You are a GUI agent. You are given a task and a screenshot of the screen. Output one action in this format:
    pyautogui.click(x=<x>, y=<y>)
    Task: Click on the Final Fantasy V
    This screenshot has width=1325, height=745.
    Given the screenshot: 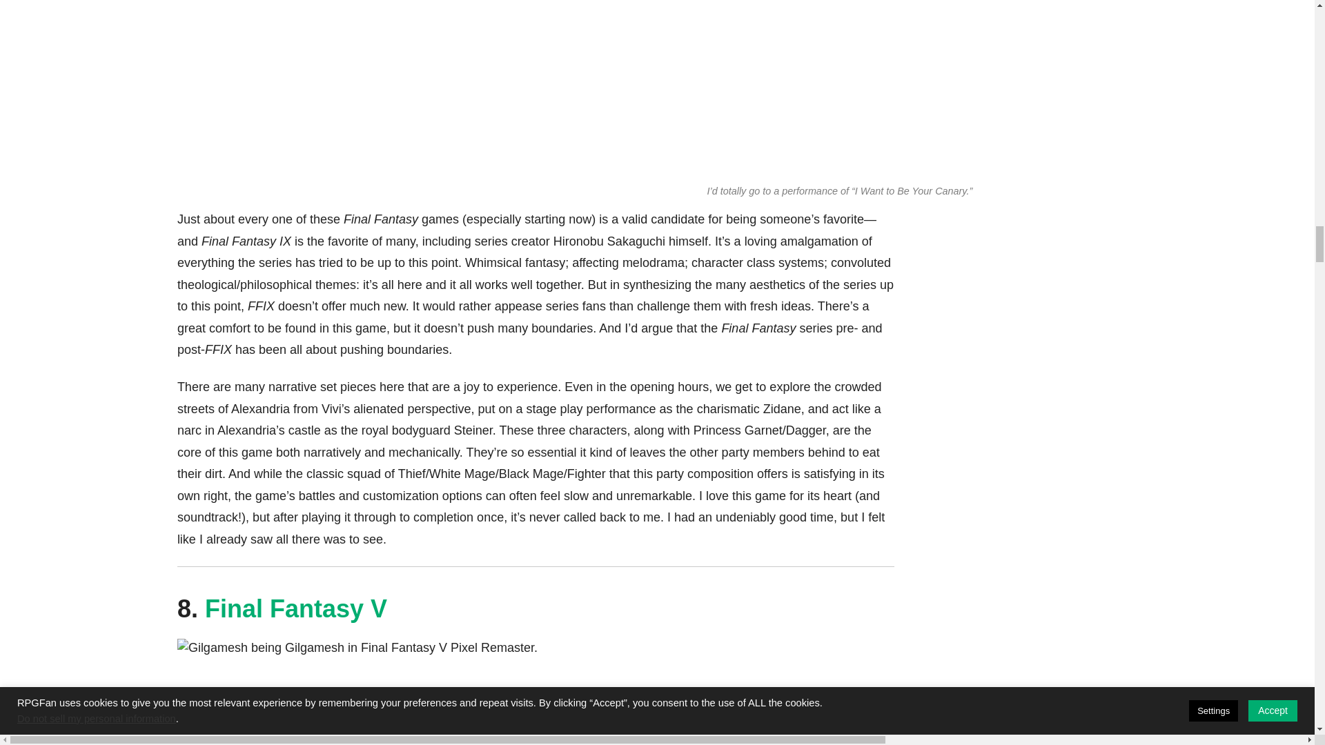 What is the action you would take?
    pyautogui.click(x=295, y=608)
    